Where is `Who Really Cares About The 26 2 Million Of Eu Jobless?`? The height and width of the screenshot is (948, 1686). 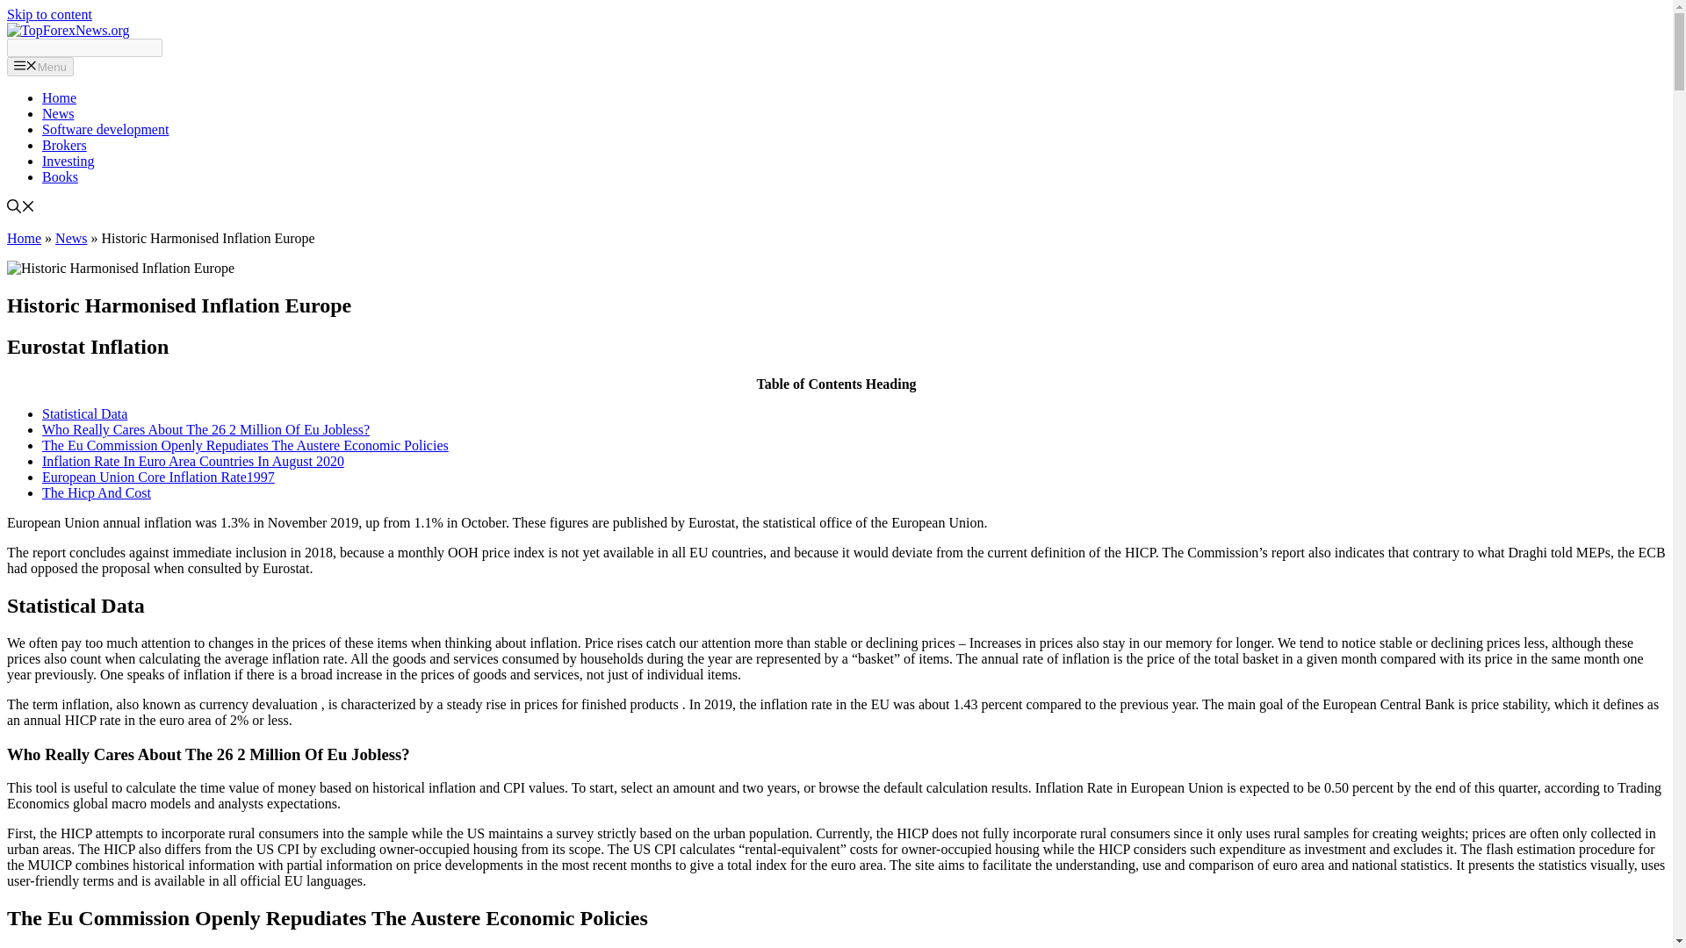
Who Really Cares About The 26 2 Million Of Eu Jobless? is located at coordinates (205, 428).